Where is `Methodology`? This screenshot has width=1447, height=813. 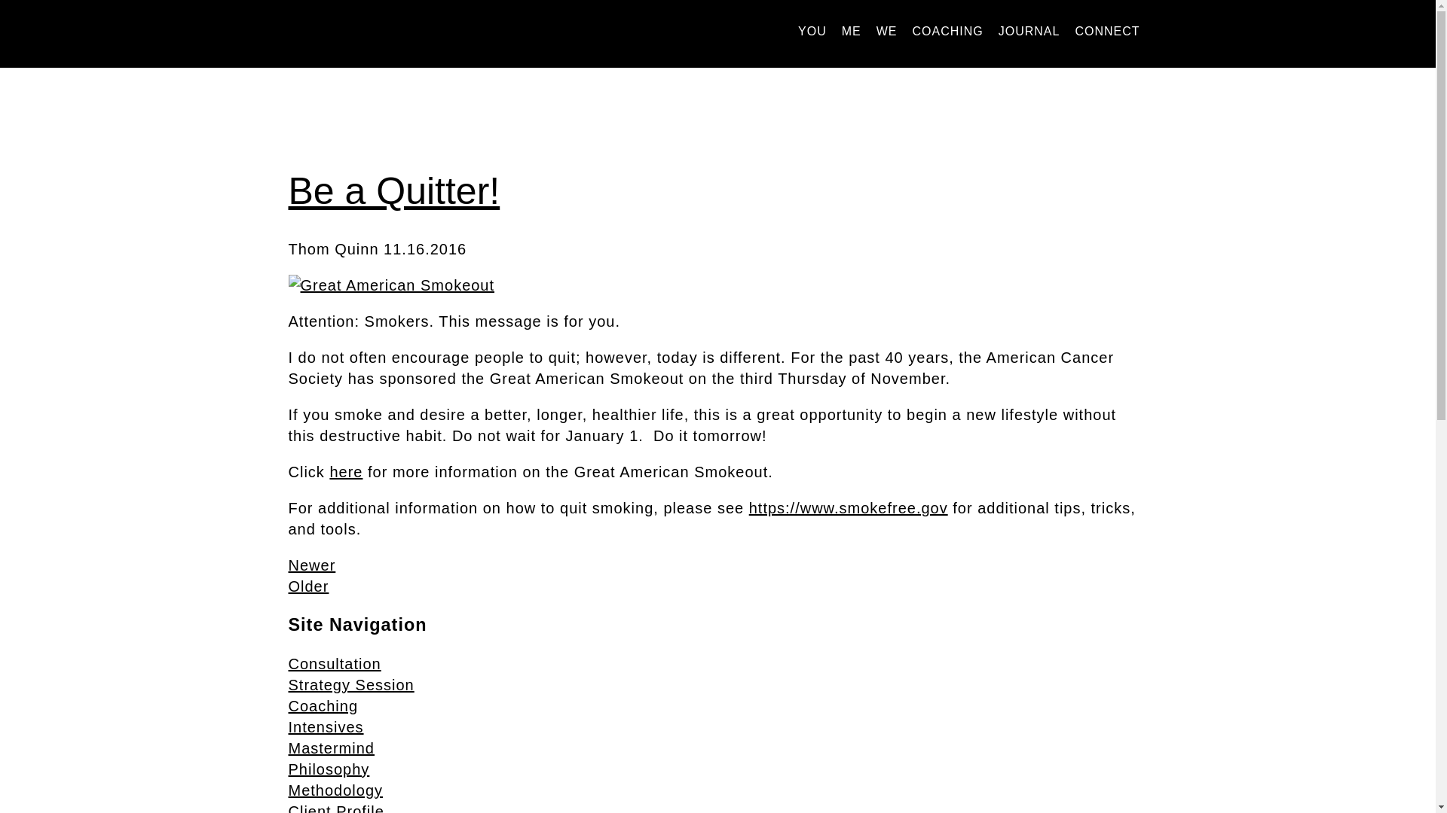
Methodology is located at coordinates (335, 790).